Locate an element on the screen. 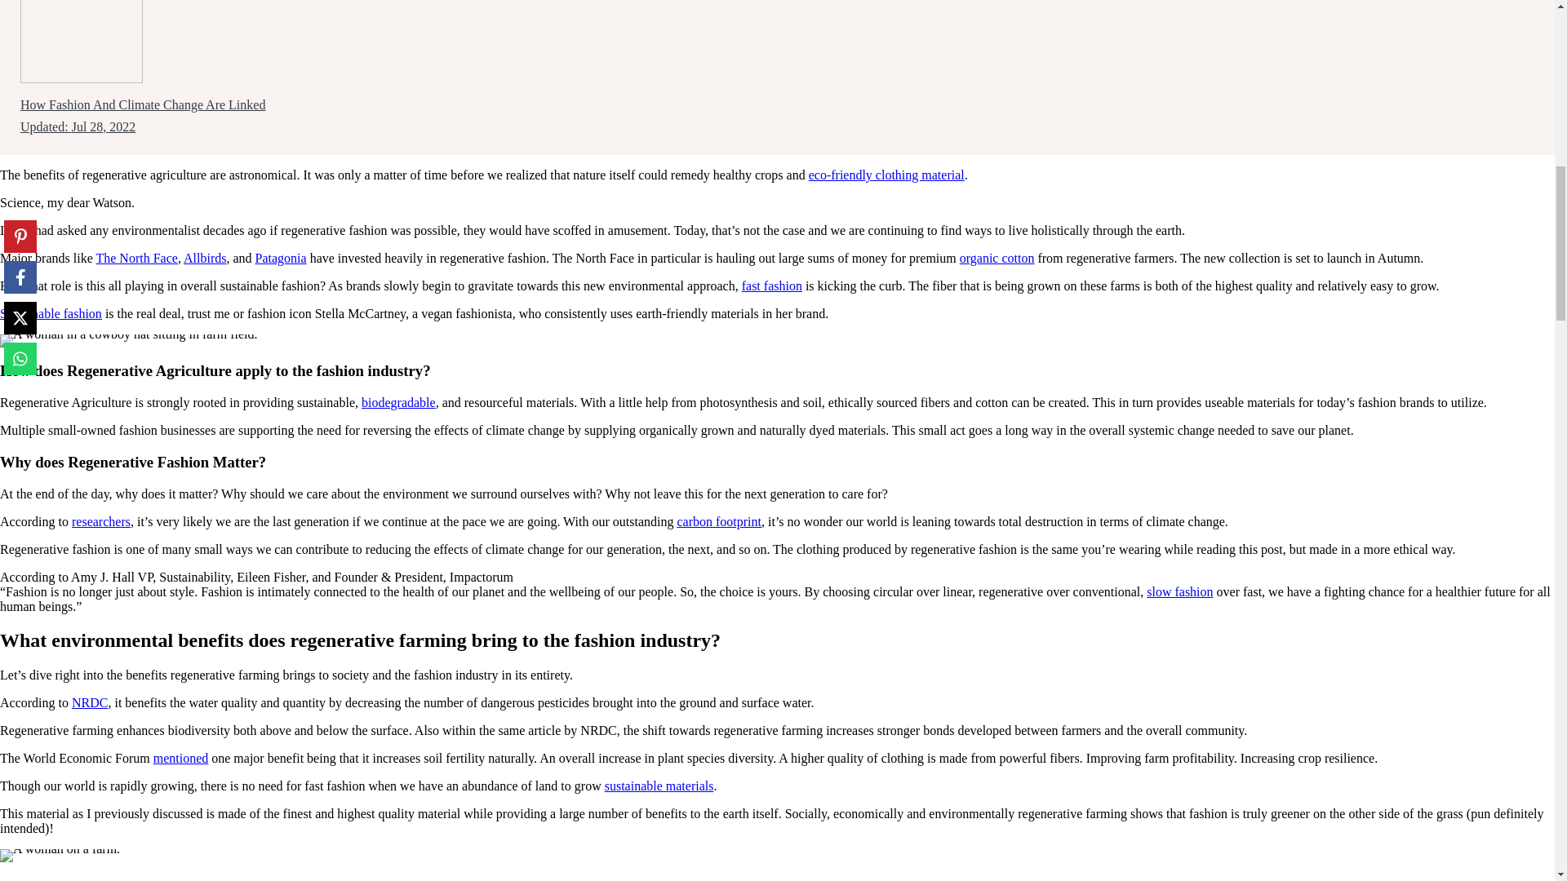  eco-friendly clothing material is located at coordinates (886, 175).